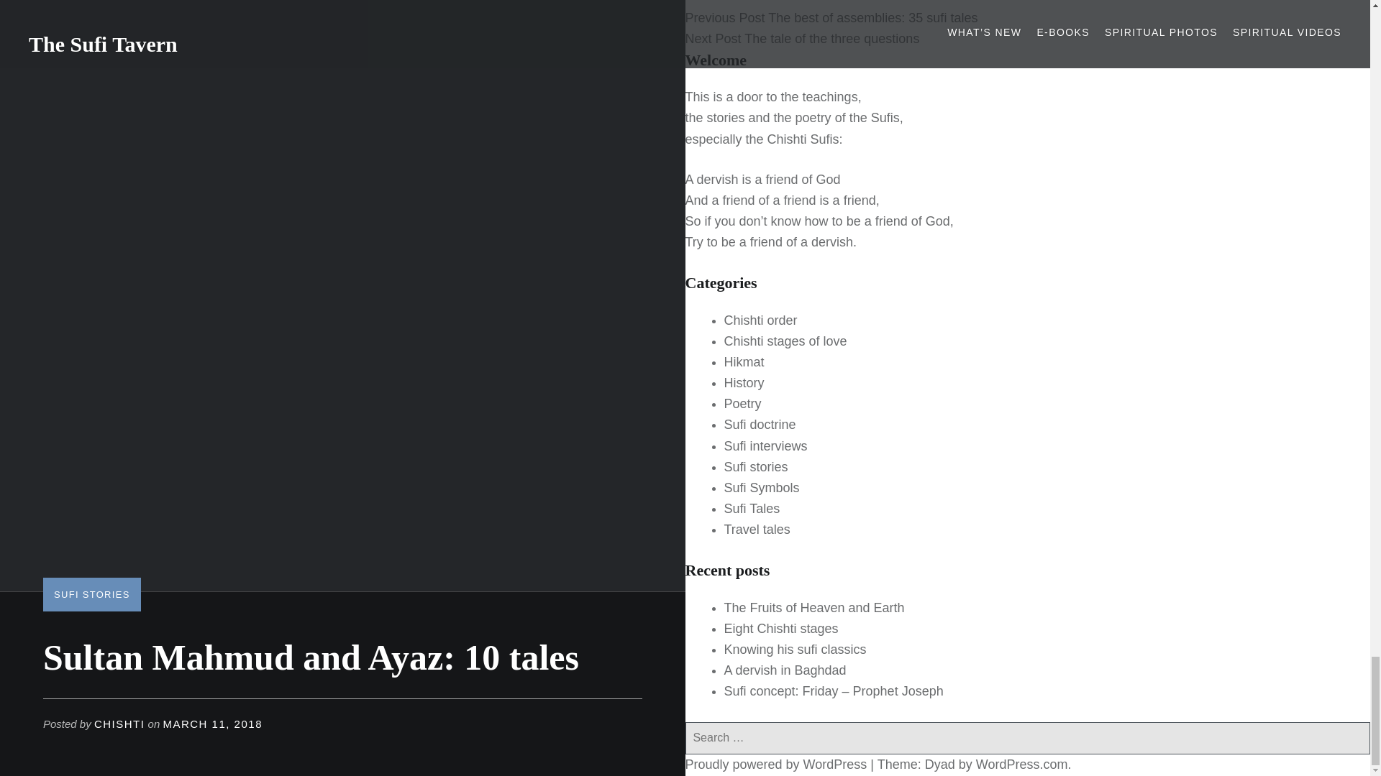 This screenshot has height=776, width=1381. Describe the element at coordinates (761, 487) in the screenshot. I see `Sufi Symbols` at that location.